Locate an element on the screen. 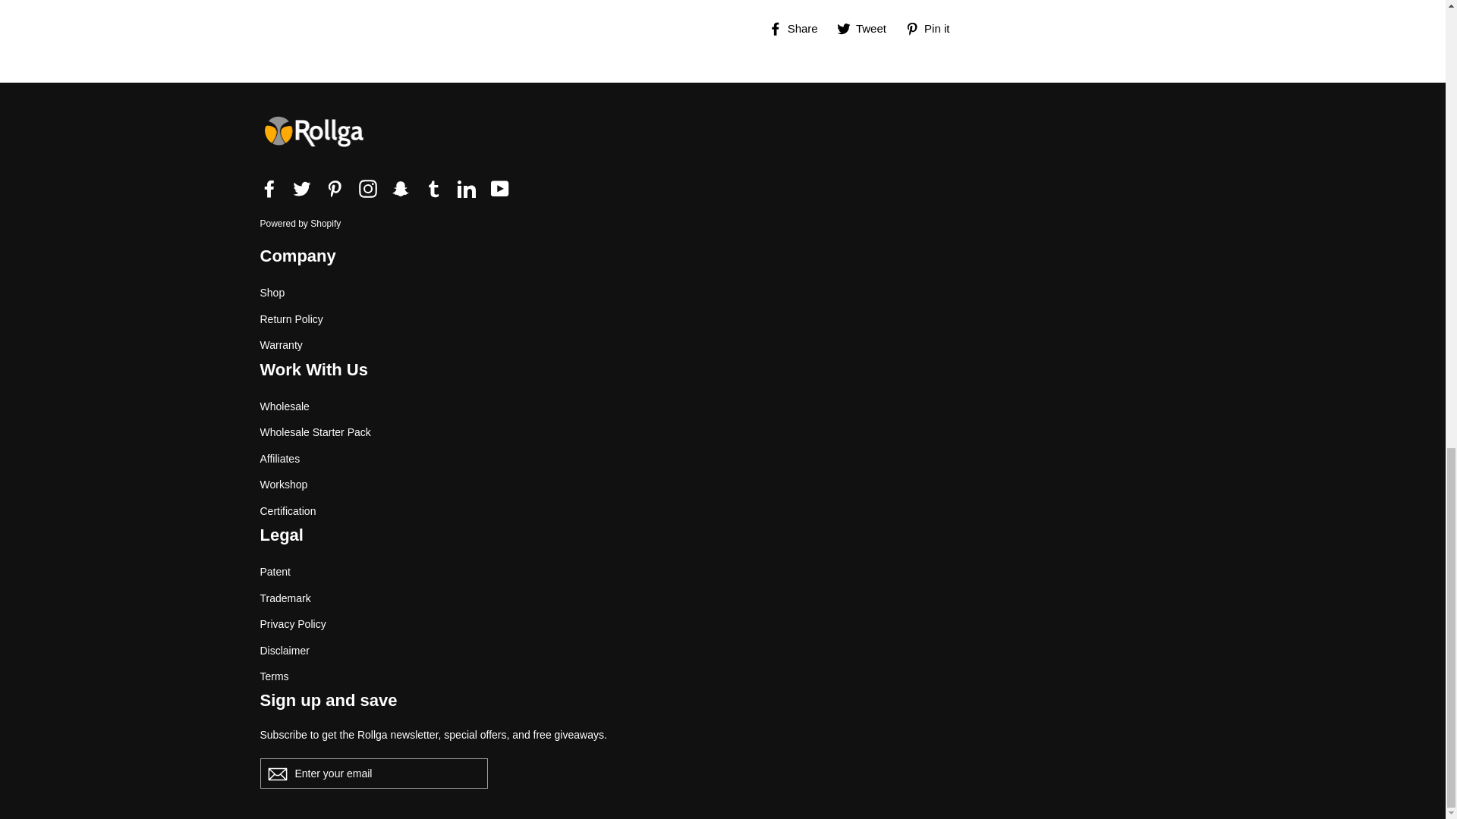 This screenshot has width=1457, height=819. Rollga on Pinterest is located at coordinates (334, 188).